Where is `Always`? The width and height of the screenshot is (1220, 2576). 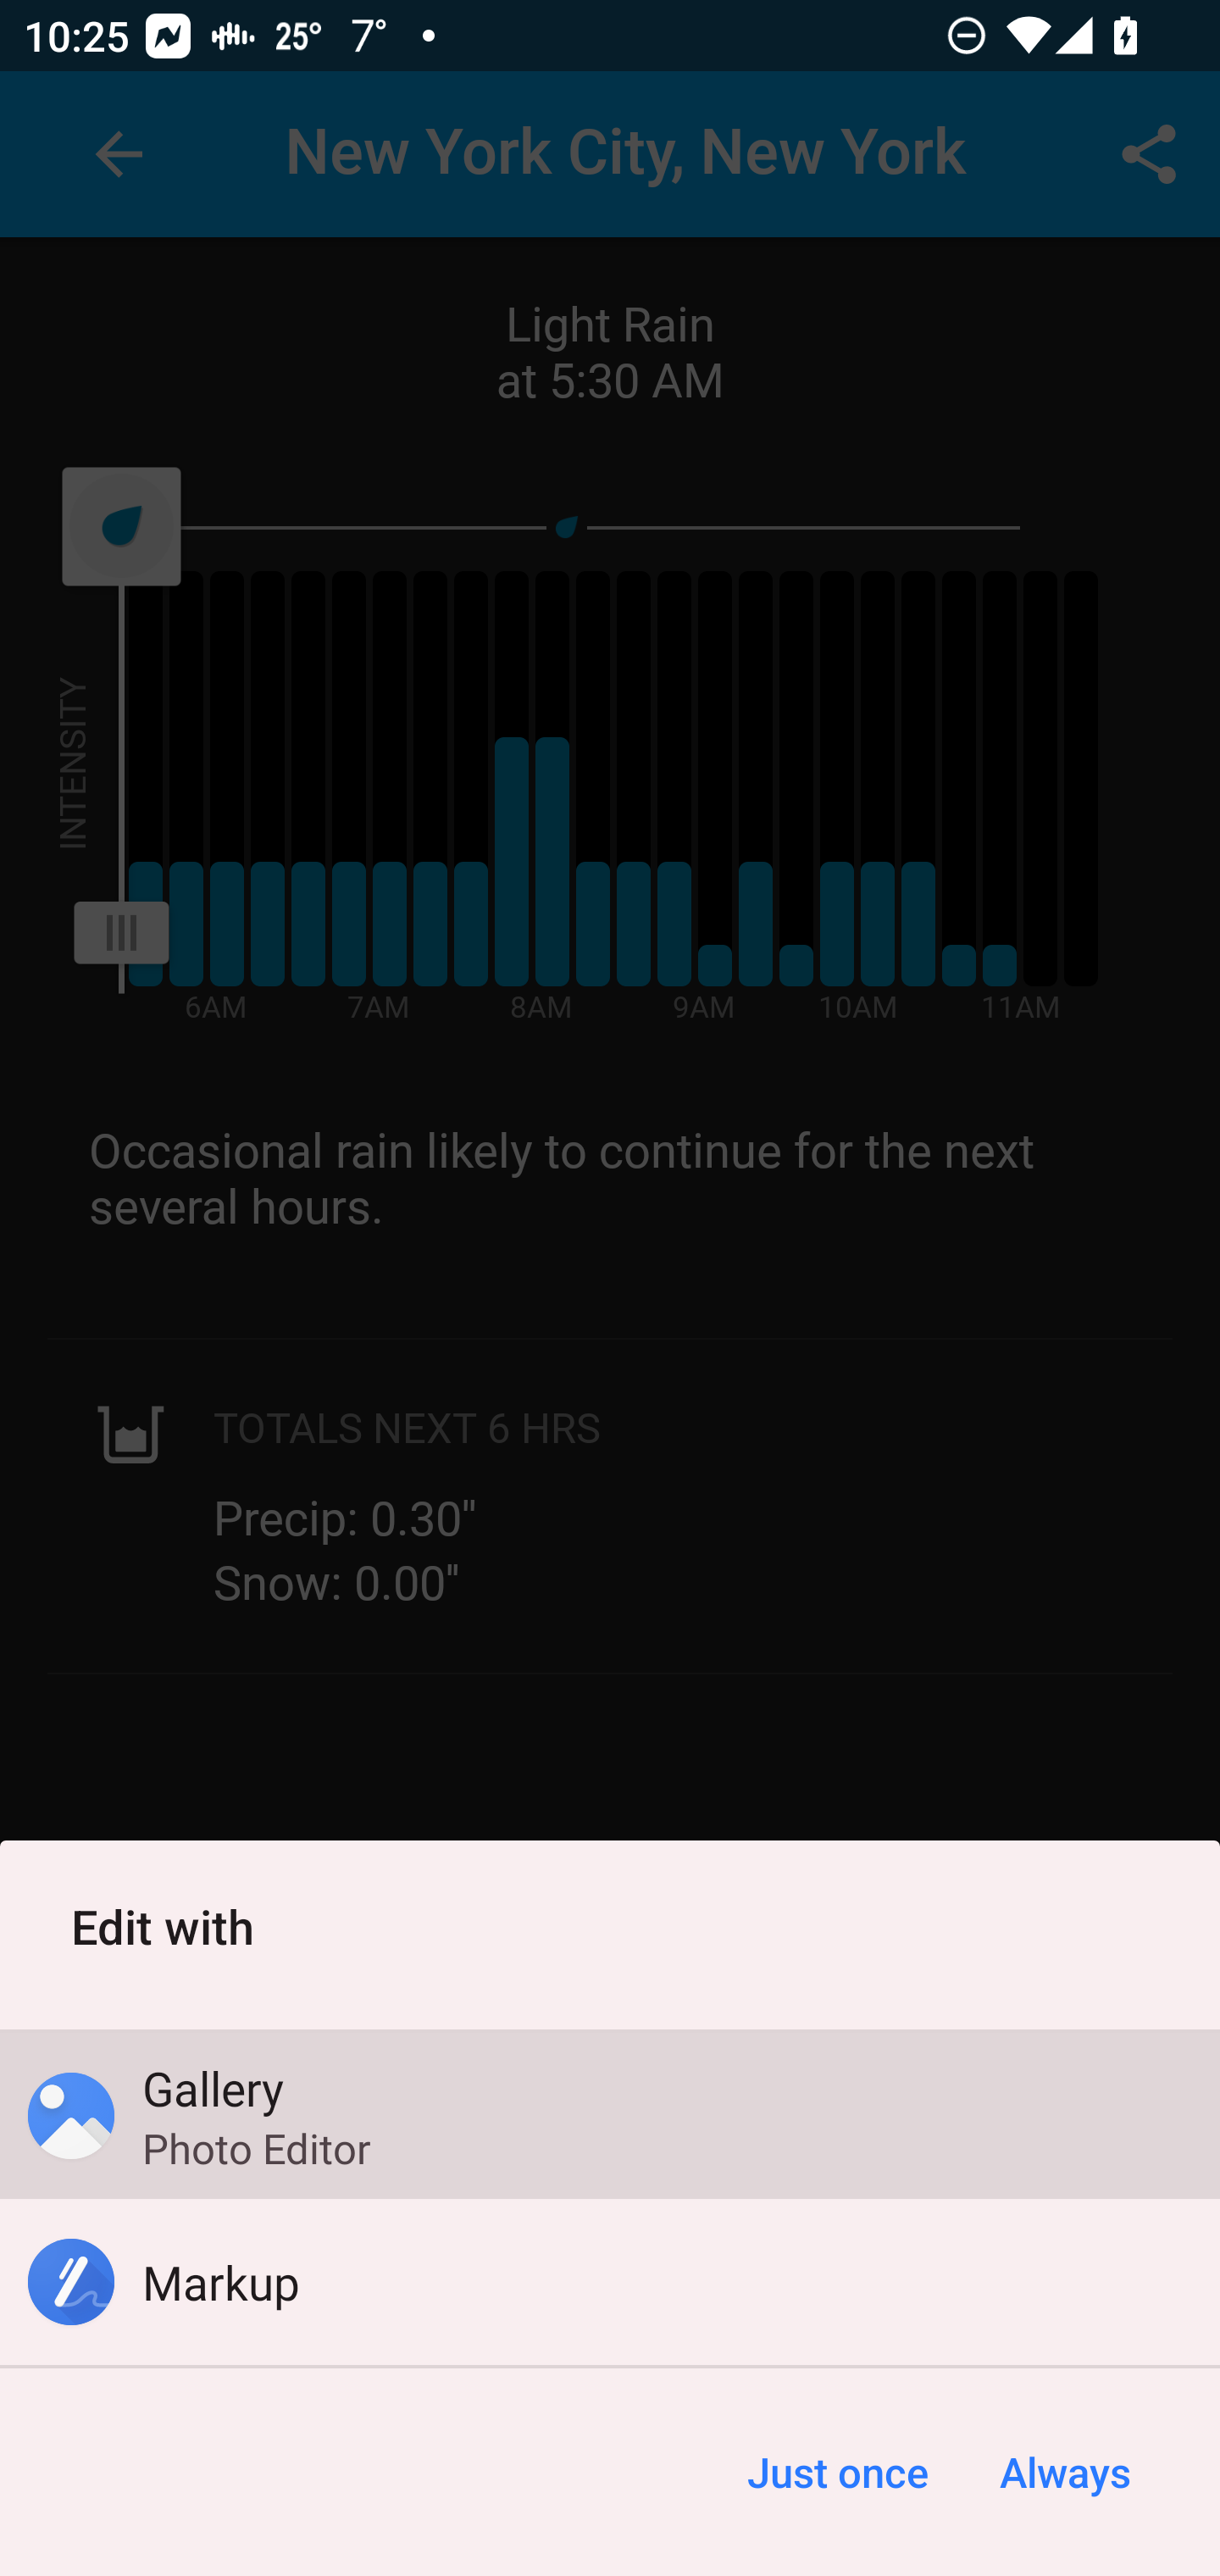 Always is located at coordinates (1064, 2473).